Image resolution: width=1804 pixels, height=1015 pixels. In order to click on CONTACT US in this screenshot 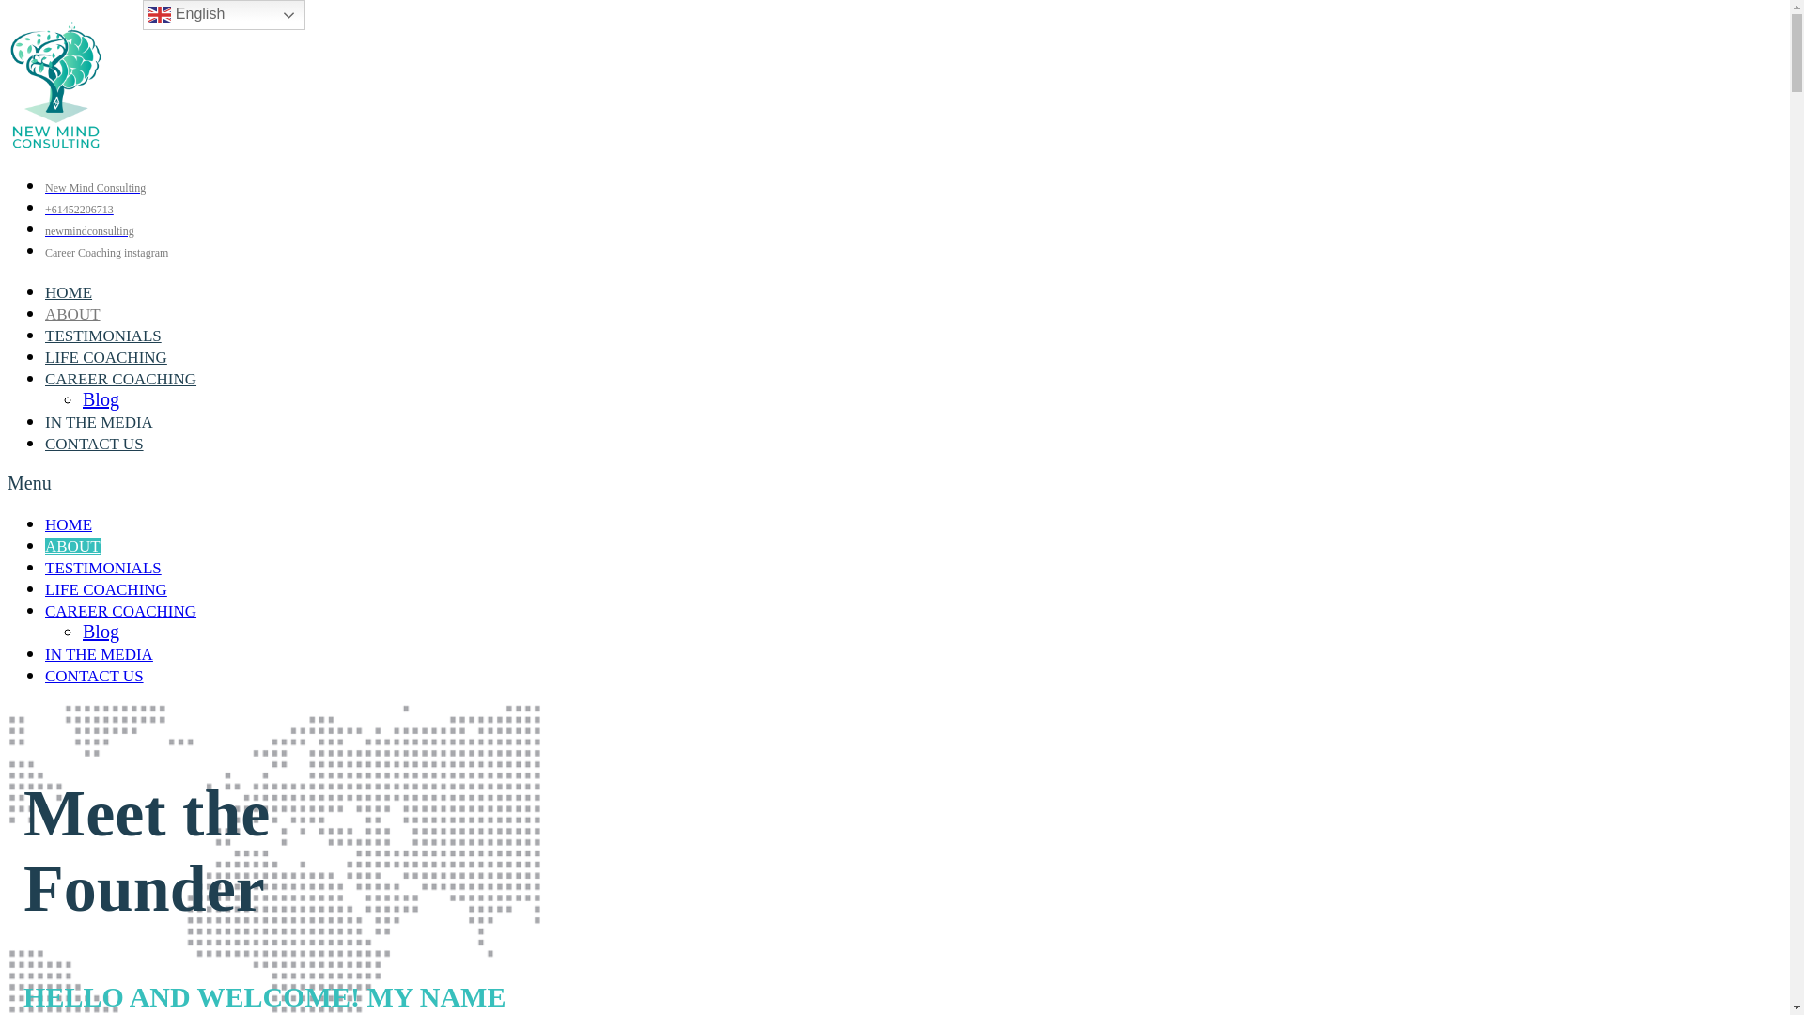, I will do `click(94, 677)`.